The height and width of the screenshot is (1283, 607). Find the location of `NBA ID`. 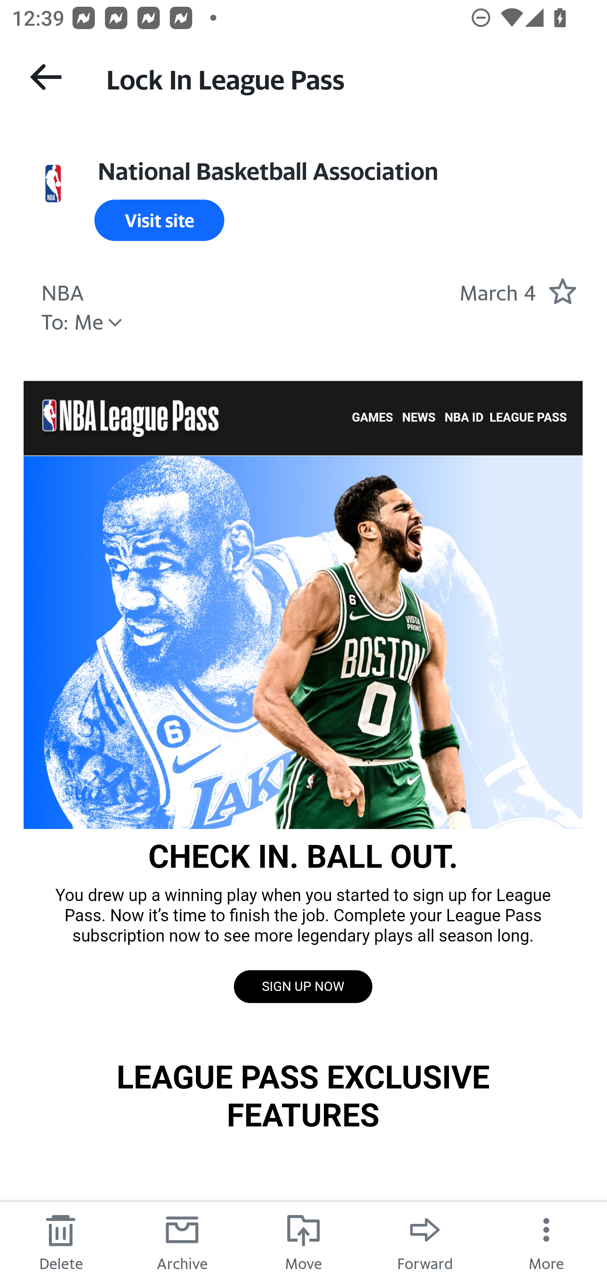

NBA ID is located at coordinates (464, 418).